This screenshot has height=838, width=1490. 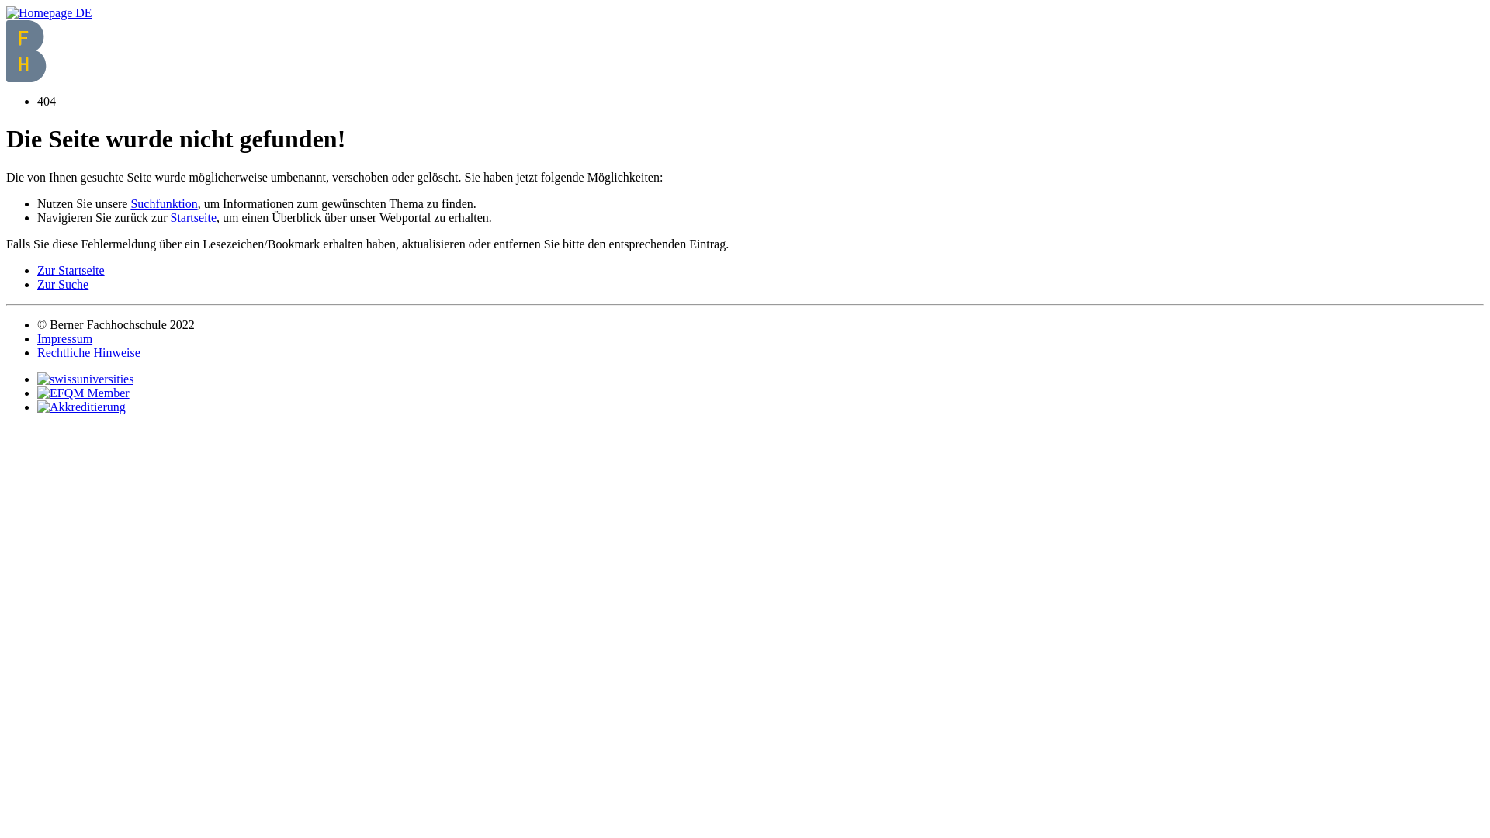 I want to click on Akkreditierung, so click(x=81, y=407).